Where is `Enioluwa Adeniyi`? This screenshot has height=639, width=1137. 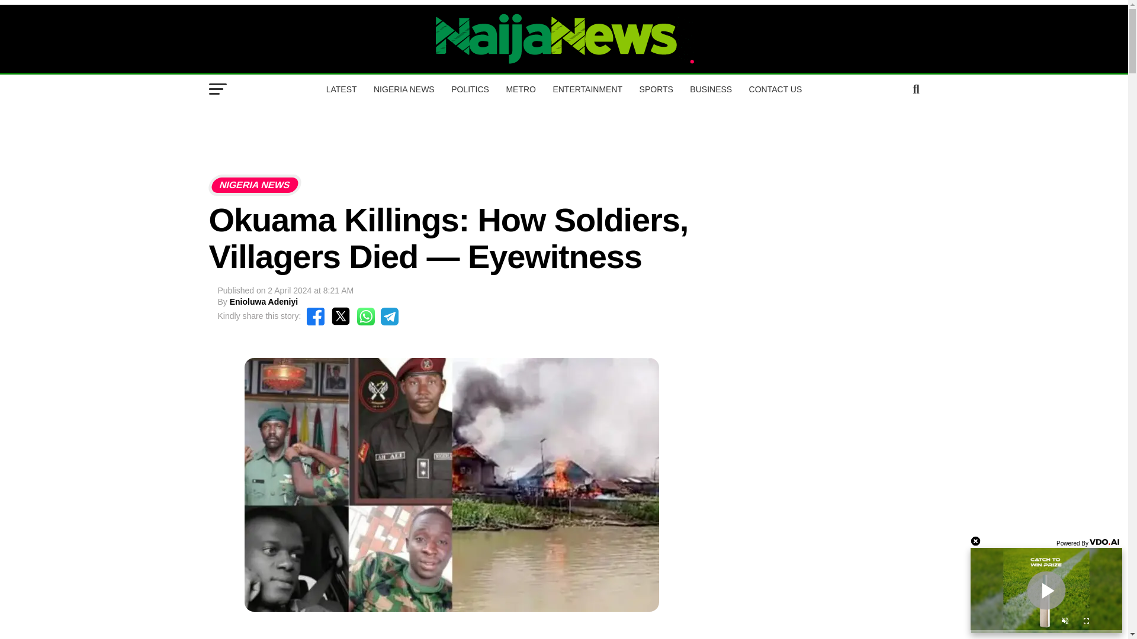
Enioluwa Adeniyi is located at coordinates (264, 302).